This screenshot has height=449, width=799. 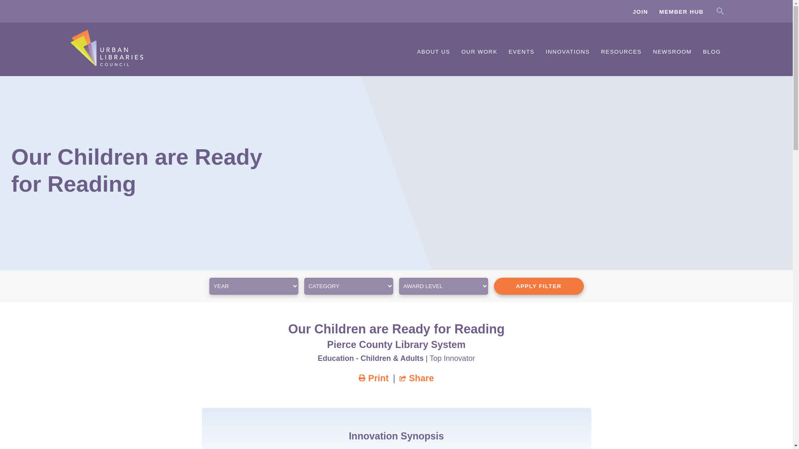 I want to click on INNOVATIONS, so click(x=568, y=52).